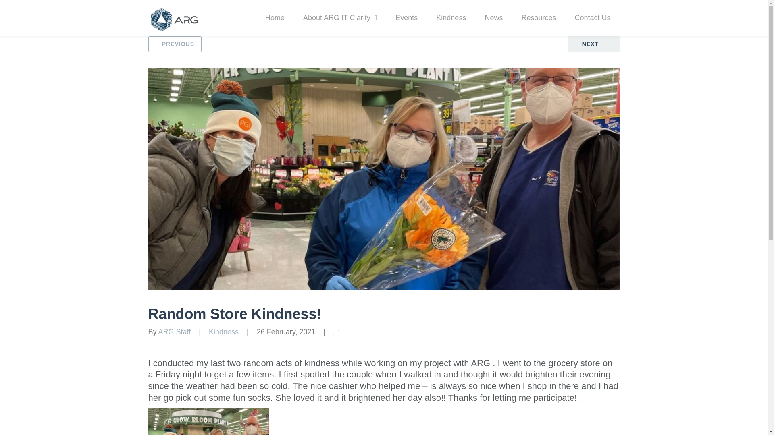 The height and width of the screenshot is (435, 774). I want to click on Kindness, so click(451, 18).